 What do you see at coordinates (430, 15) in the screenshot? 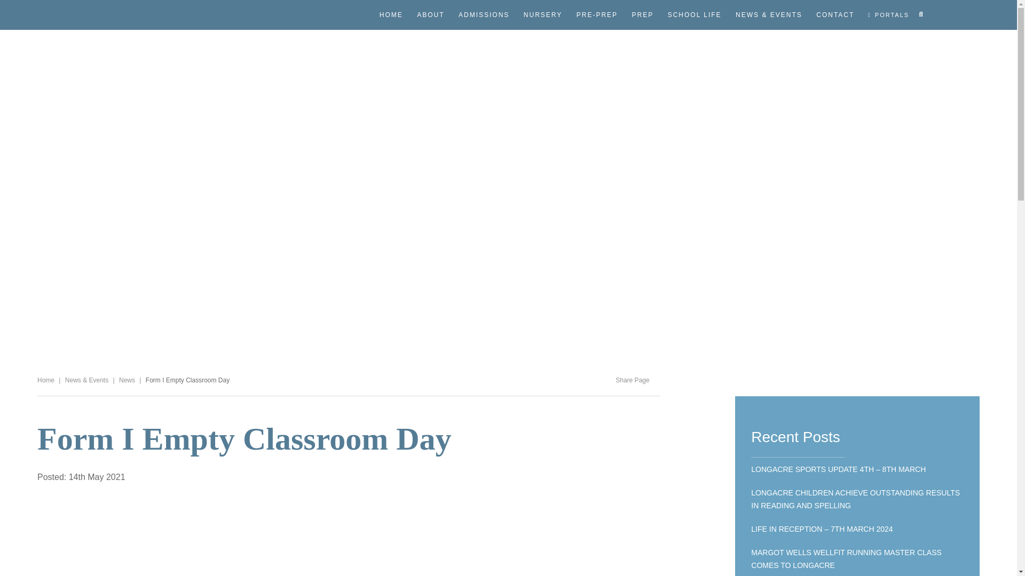
I see `ABOUT` at bounding box center [430, 15].